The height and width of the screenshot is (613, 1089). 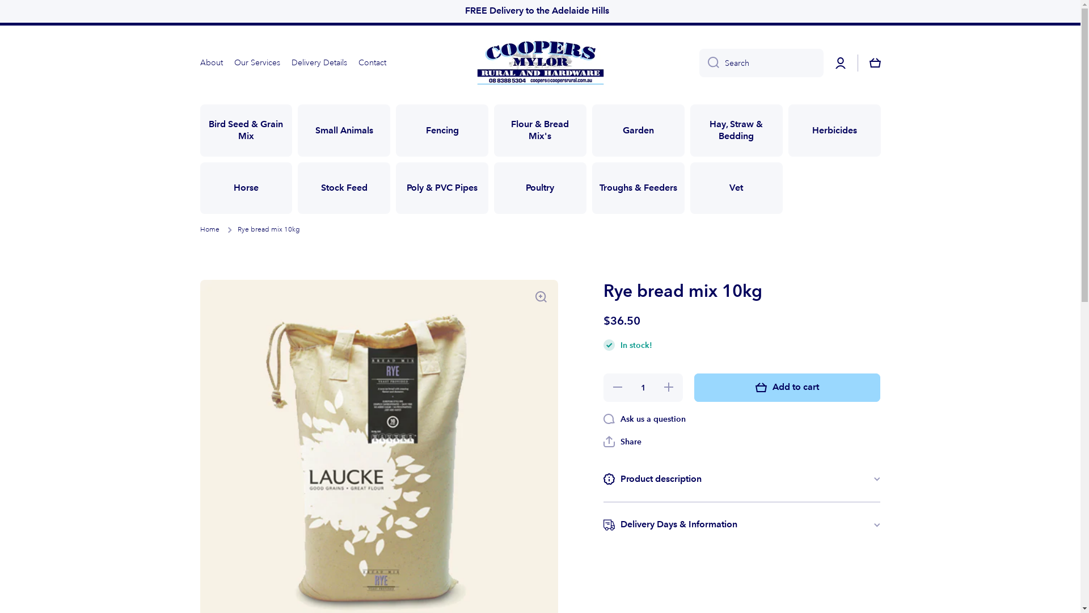 I want to click on Garden, so click(x=639, y=131).